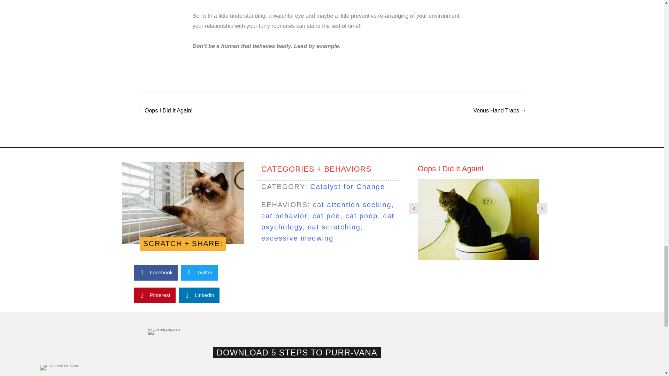 This screenshot has width=669, height=376. I want to click on Catalyst for Change, so click(348, 186).